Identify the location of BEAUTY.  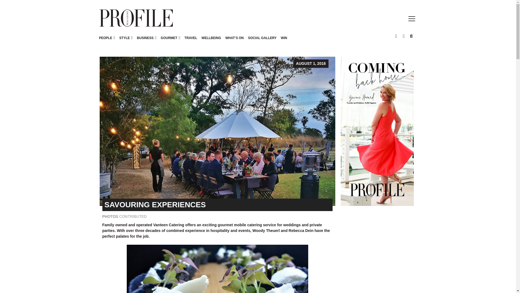
(144, 37).